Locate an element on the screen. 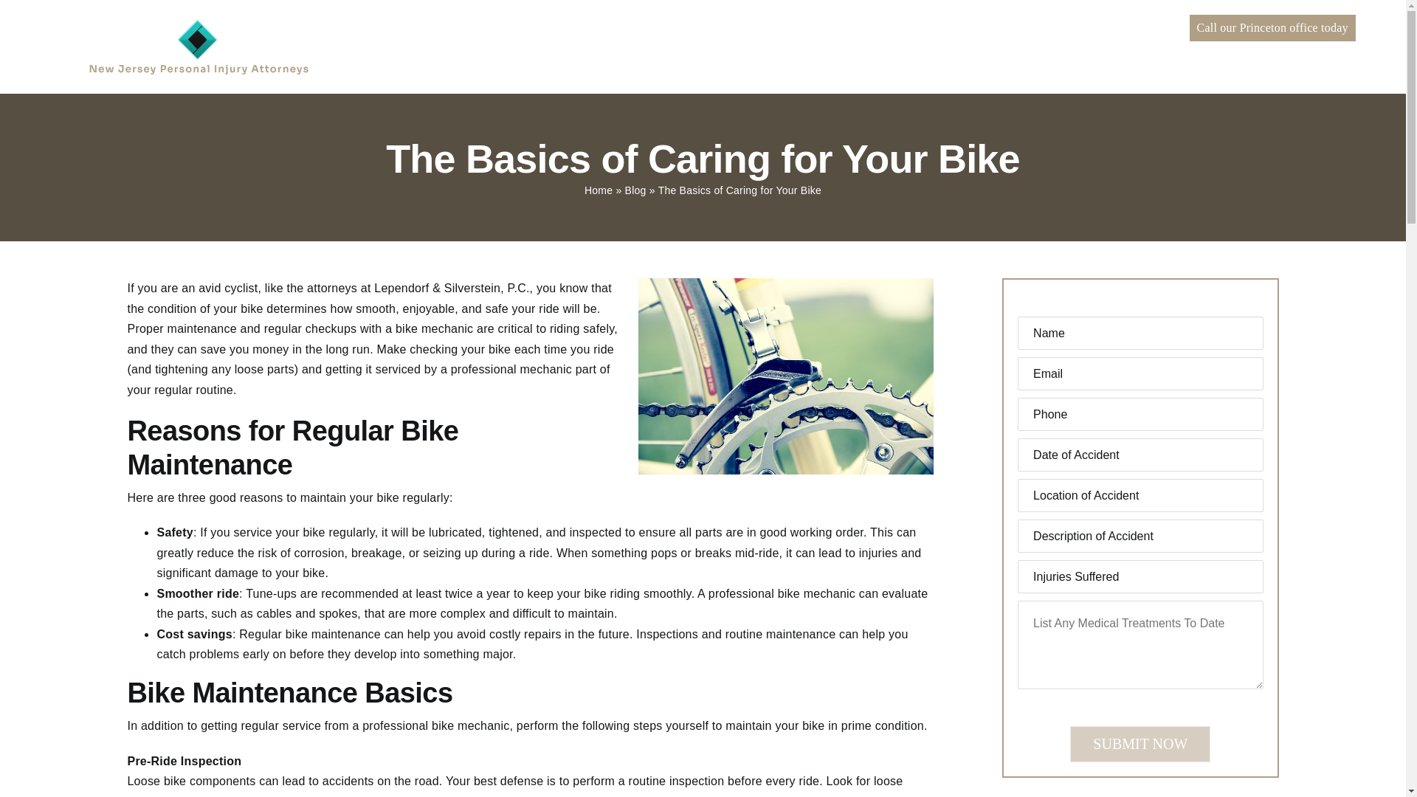 This screenshot has height=797, width=1417. PRACTICE AREAS is located at coordinates (678, 54).